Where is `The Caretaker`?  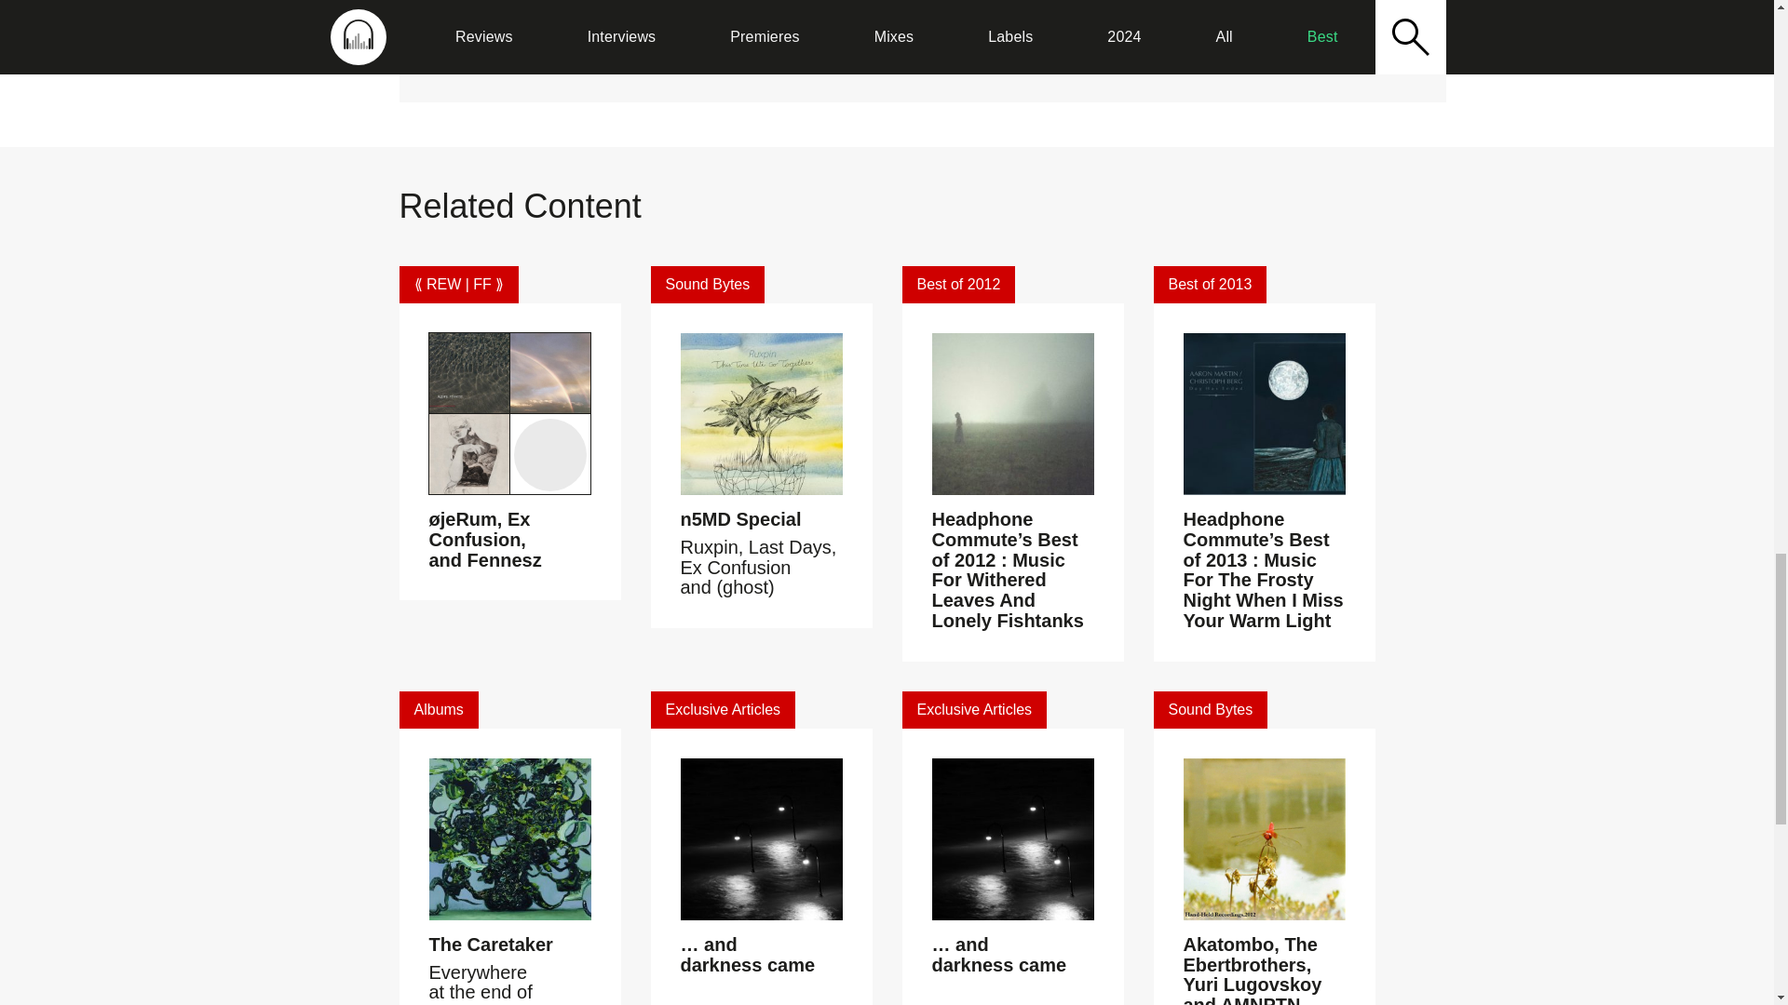
The Caretaker is located at coordinates (490, 945).